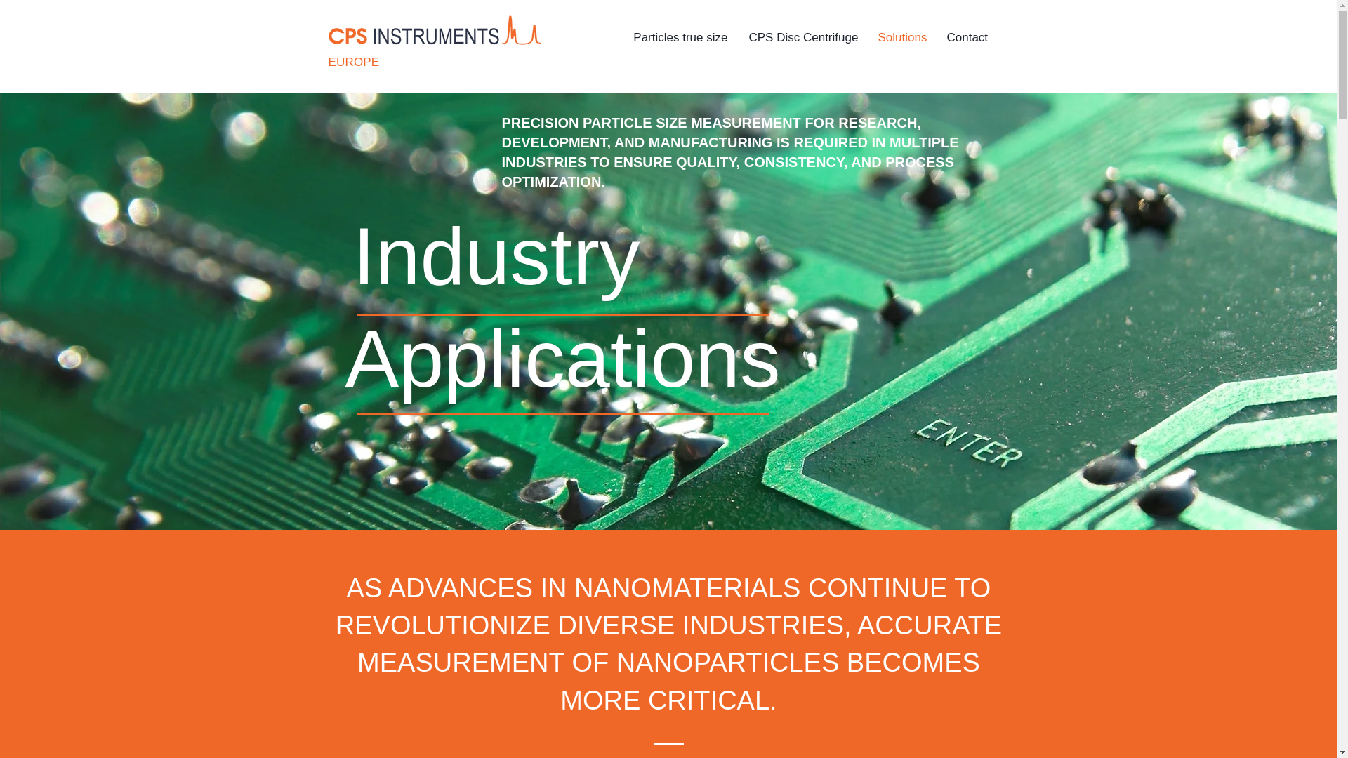 The width and height of the screenshot is (1348, 758). What do you see at coordinates (680, 38) in the screenshot?
I see `Particles true size` at bounding box center [680, 38].